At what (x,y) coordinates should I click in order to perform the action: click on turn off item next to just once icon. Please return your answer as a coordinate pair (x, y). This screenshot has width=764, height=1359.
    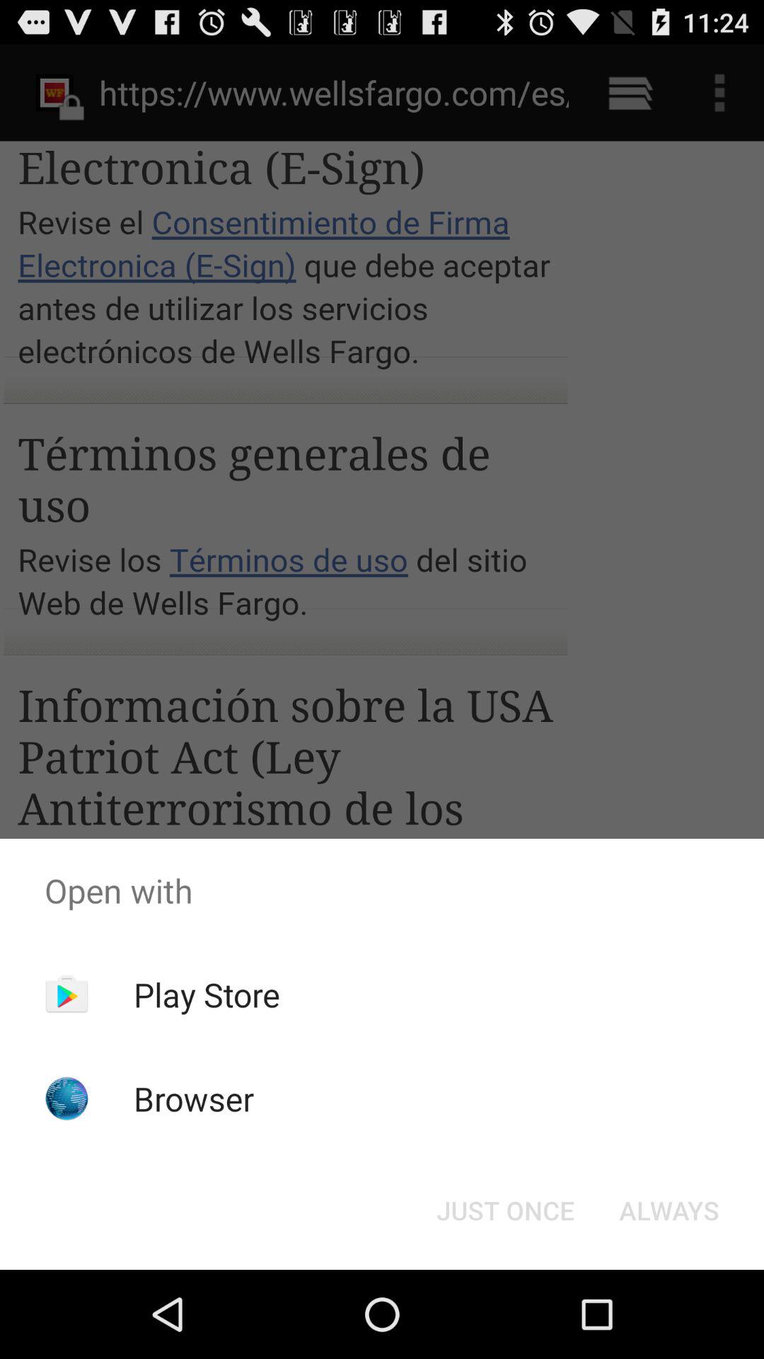
    Looking at the image, I should click on (669, 1210).